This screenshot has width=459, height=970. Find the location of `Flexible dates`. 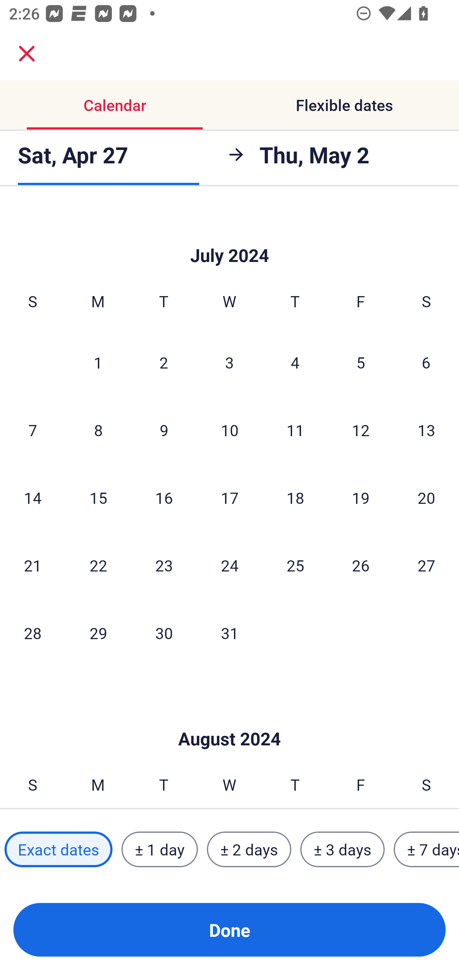

Flexible dates is located at coordinates (344, 105).